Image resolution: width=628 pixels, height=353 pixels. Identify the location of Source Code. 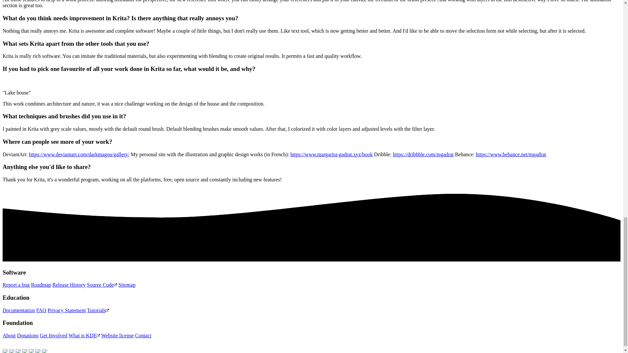
(102, 285).